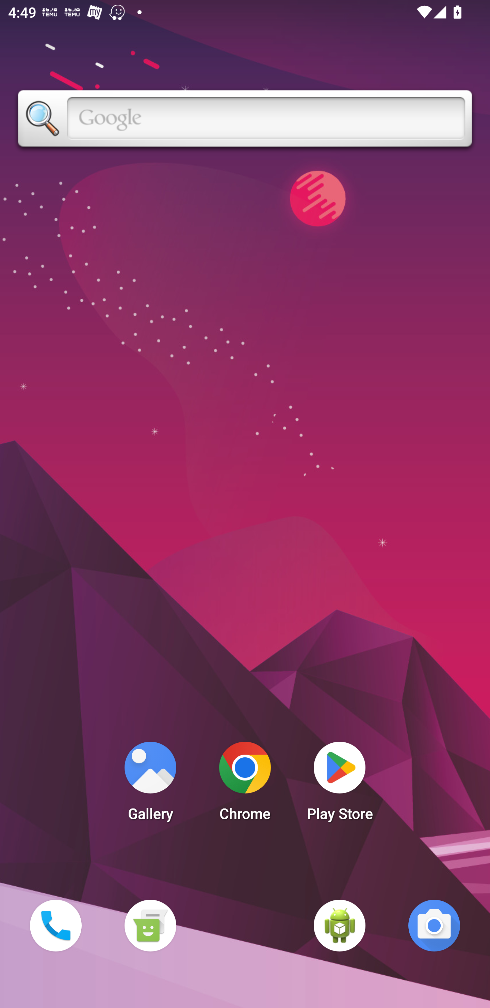 Image resolution: width=490 pixels, height=1008 pixels. What do you see at coordinates (340, 785) in the screenshot?
I see `Play Store` at bounding box center [340, 785].